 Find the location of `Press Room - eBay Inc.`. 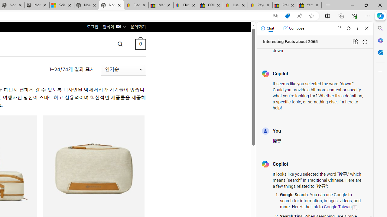

Press Room - eBay Inc. is located at coordinates (285, 5).